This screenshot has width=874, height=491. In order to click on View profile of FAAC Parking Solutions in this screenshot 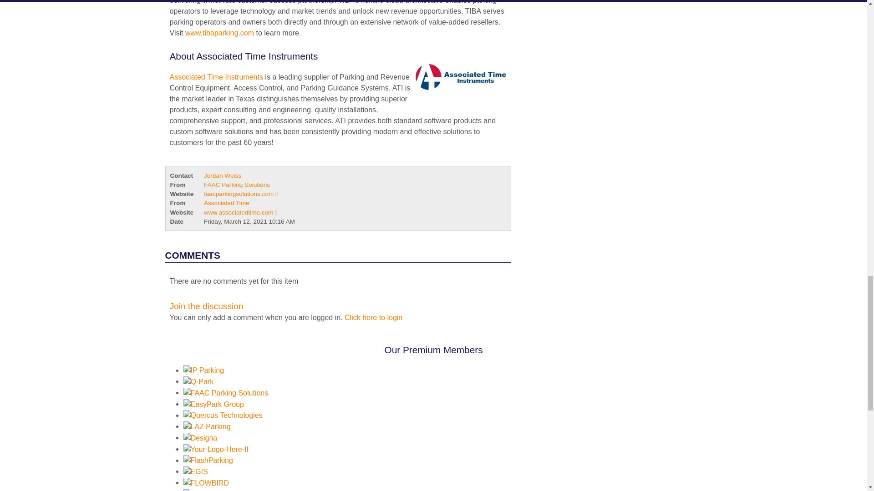, I will do `click(237, 185)`.